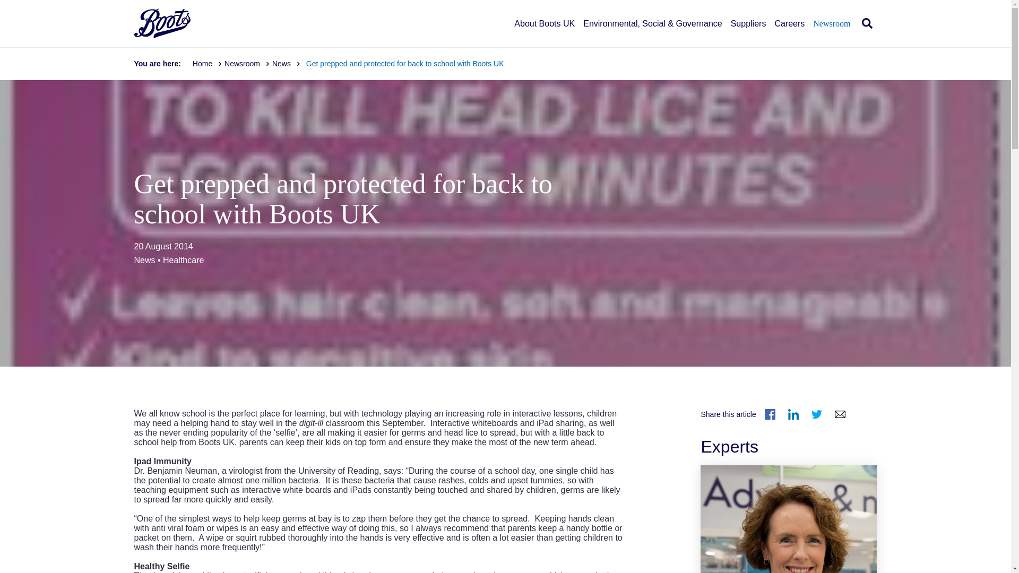  I want to click on Newsroom, so click(831, 33).